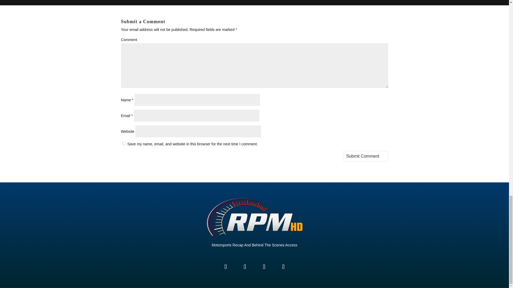 The width and height of the screenshot is (513, 288). Describe the element at coordinates (366, 156) in the screenshot. I see `Submit Comment` at that location.